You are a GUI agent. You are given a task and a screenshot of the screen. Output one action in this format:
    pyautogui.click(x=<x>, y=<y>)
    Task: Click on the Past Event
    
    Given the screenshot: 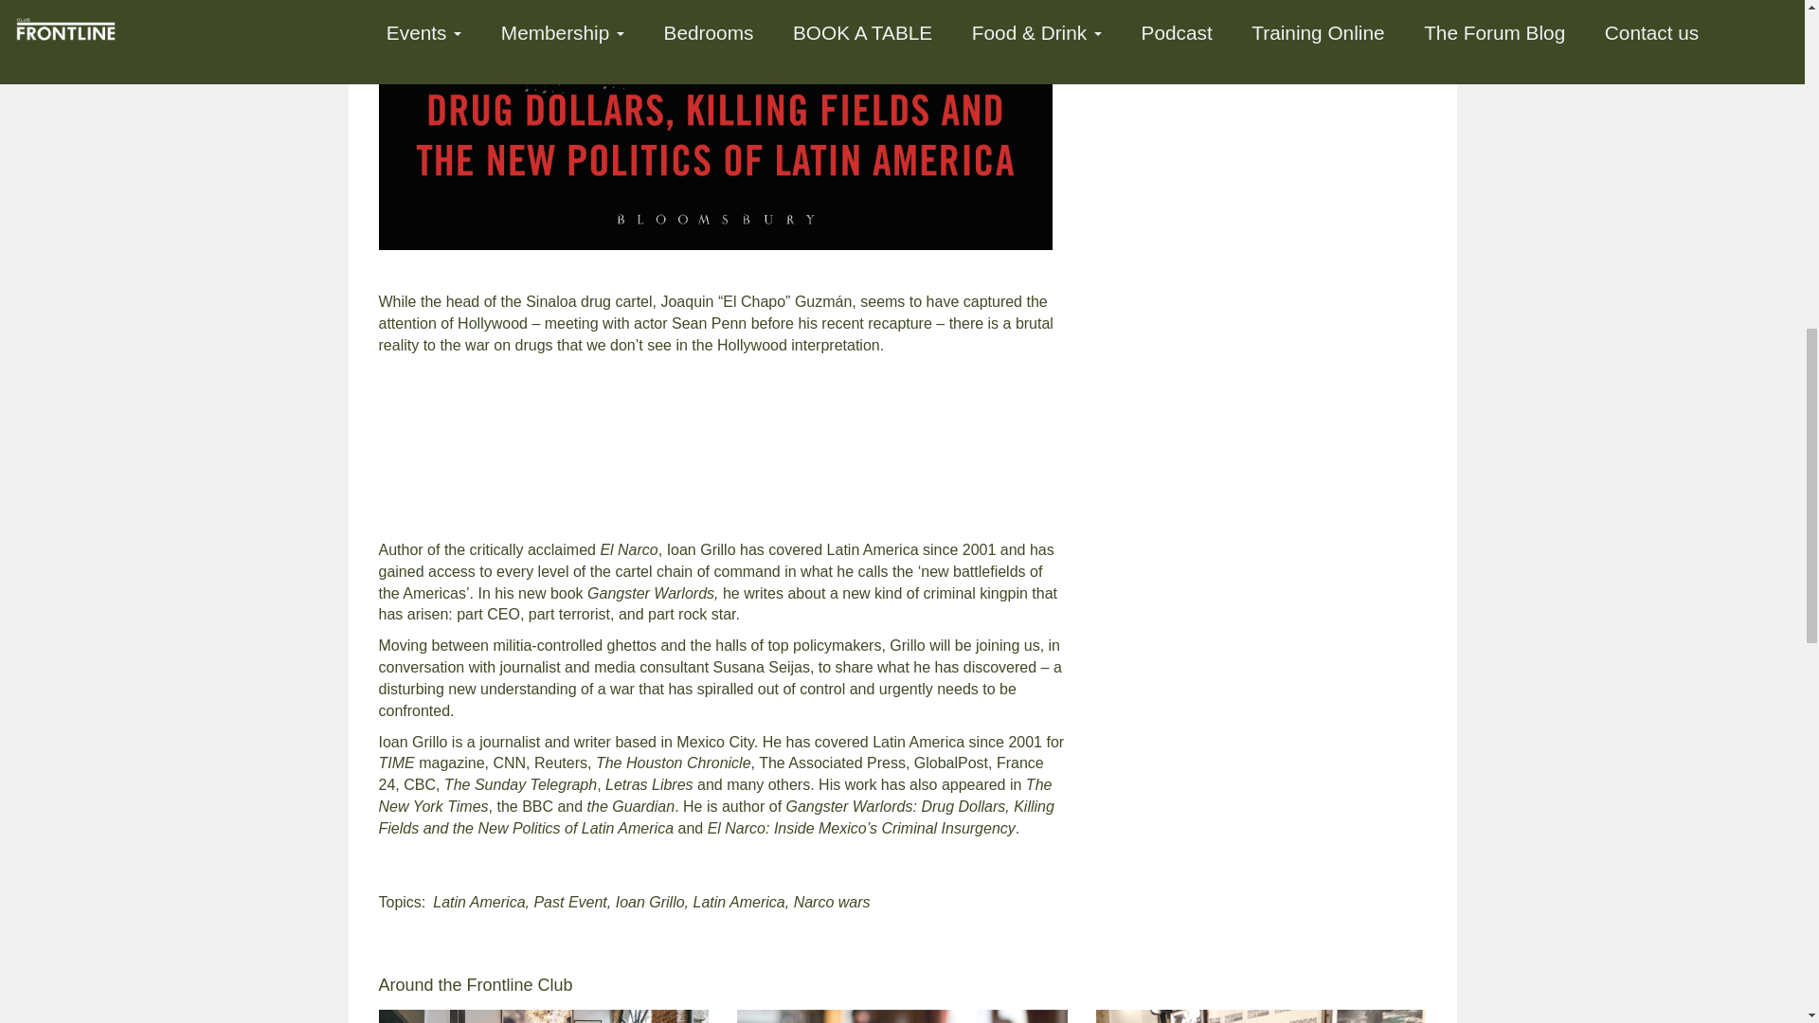 What is the action you would take?
    pyautogui.click(x=568, y=902)
    